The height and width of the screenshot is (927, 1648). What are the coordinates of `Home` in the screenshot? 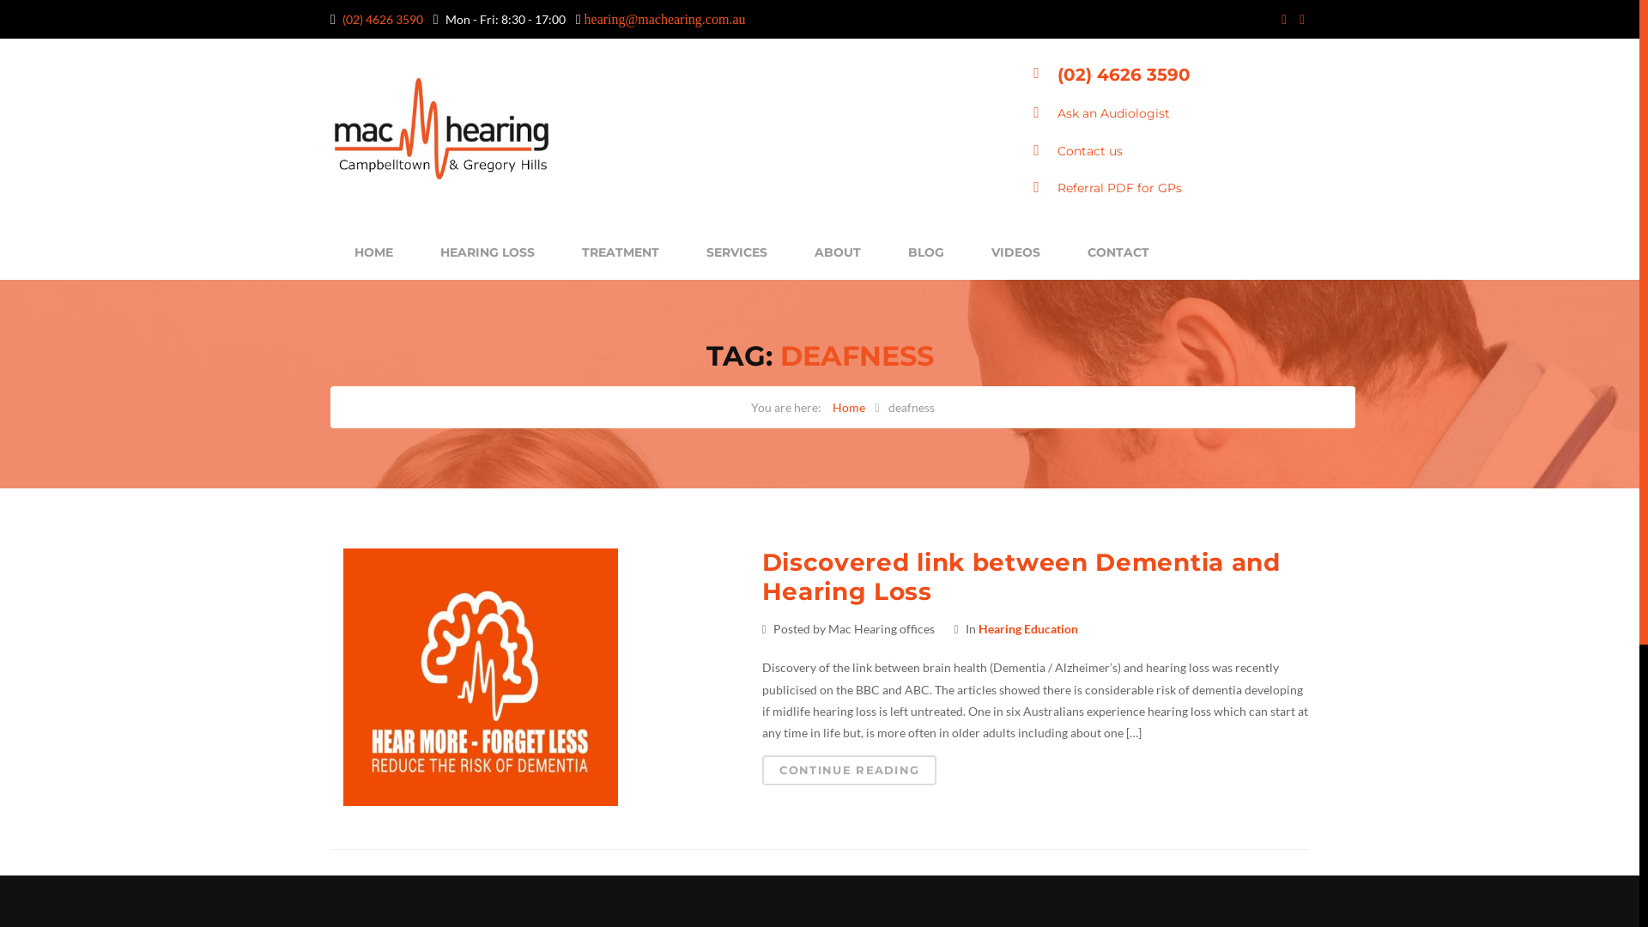 It's located at (849, 407).